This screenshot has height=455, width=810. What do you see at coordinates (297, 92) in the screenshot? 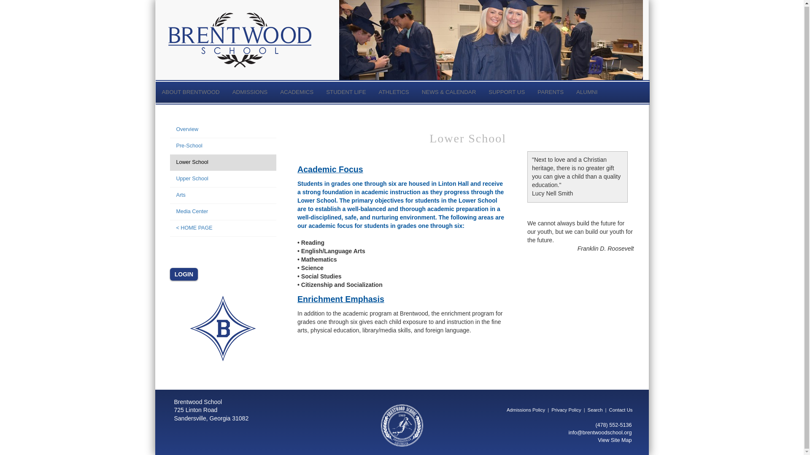
I see `ACADEMICS` at bounding box center [297, 92].